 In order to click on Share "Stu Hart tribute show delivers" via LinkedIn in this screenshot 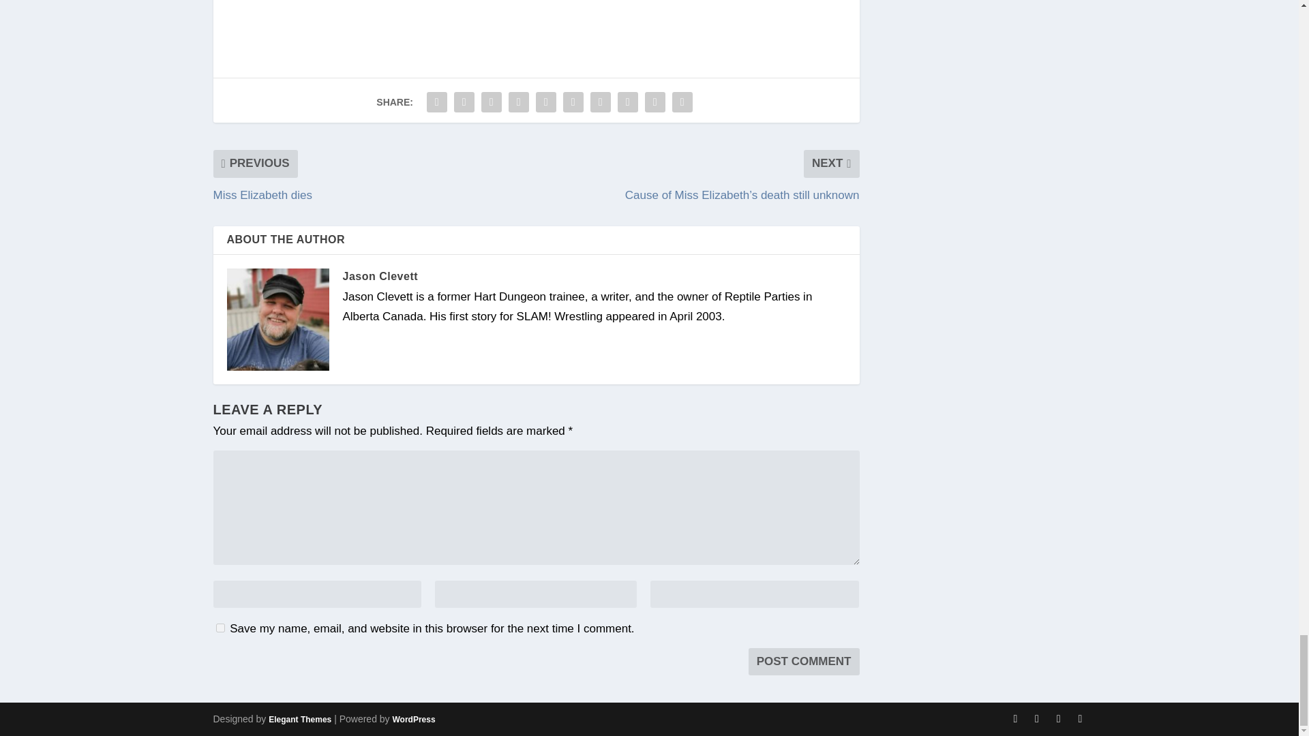, I will do `click(573, 102)`.